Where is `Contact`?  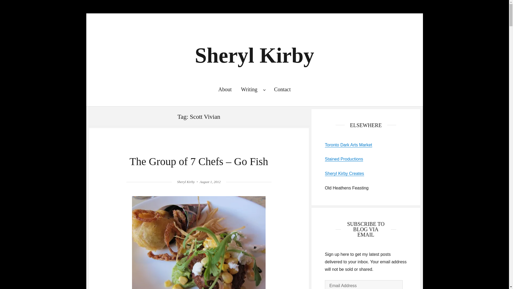
Contact is located at coordinates (282, 89).